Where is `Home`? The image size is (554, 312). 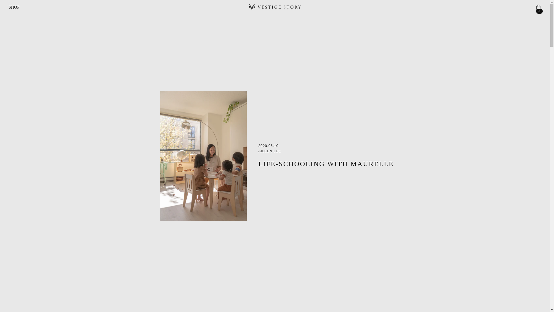
Home is located at coordinates (275, 7).